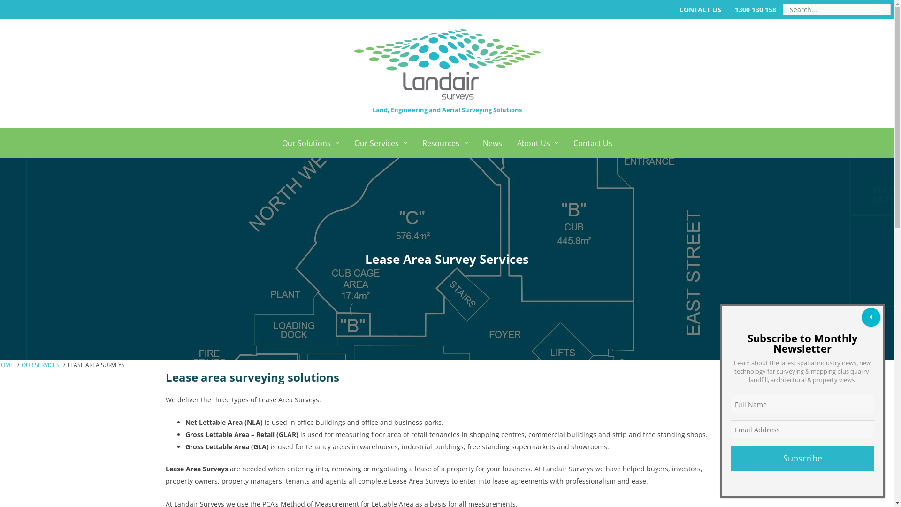  What do you see at coordinates (871, 317) in the screenshot?
I see `X` at bounding box center [871, 317].